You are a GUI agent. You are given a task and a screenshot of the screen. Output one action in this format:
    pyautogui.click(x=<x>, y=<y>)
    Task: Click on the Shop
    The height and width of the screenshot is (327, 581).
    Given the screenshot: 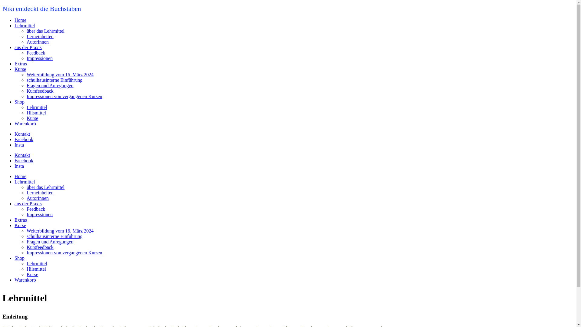 What is the action you would take?
    pyautogui.click(x=19, y=258)
    